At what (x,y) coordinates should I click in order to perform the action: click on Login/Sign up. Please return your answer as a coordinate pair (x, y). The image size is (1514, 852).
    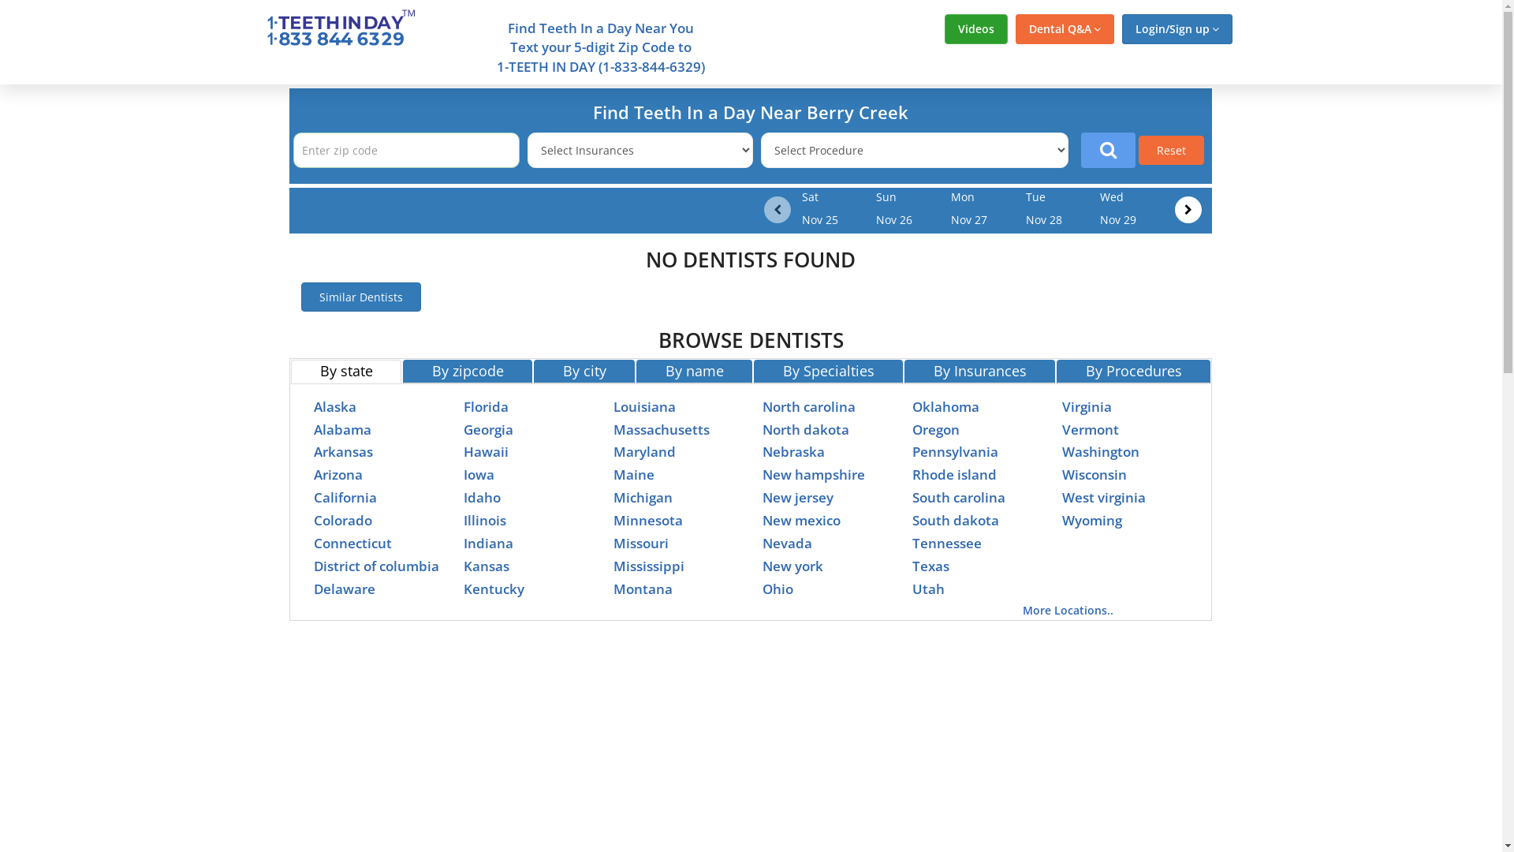
    Looking at the image, I should click on (1177, 29).